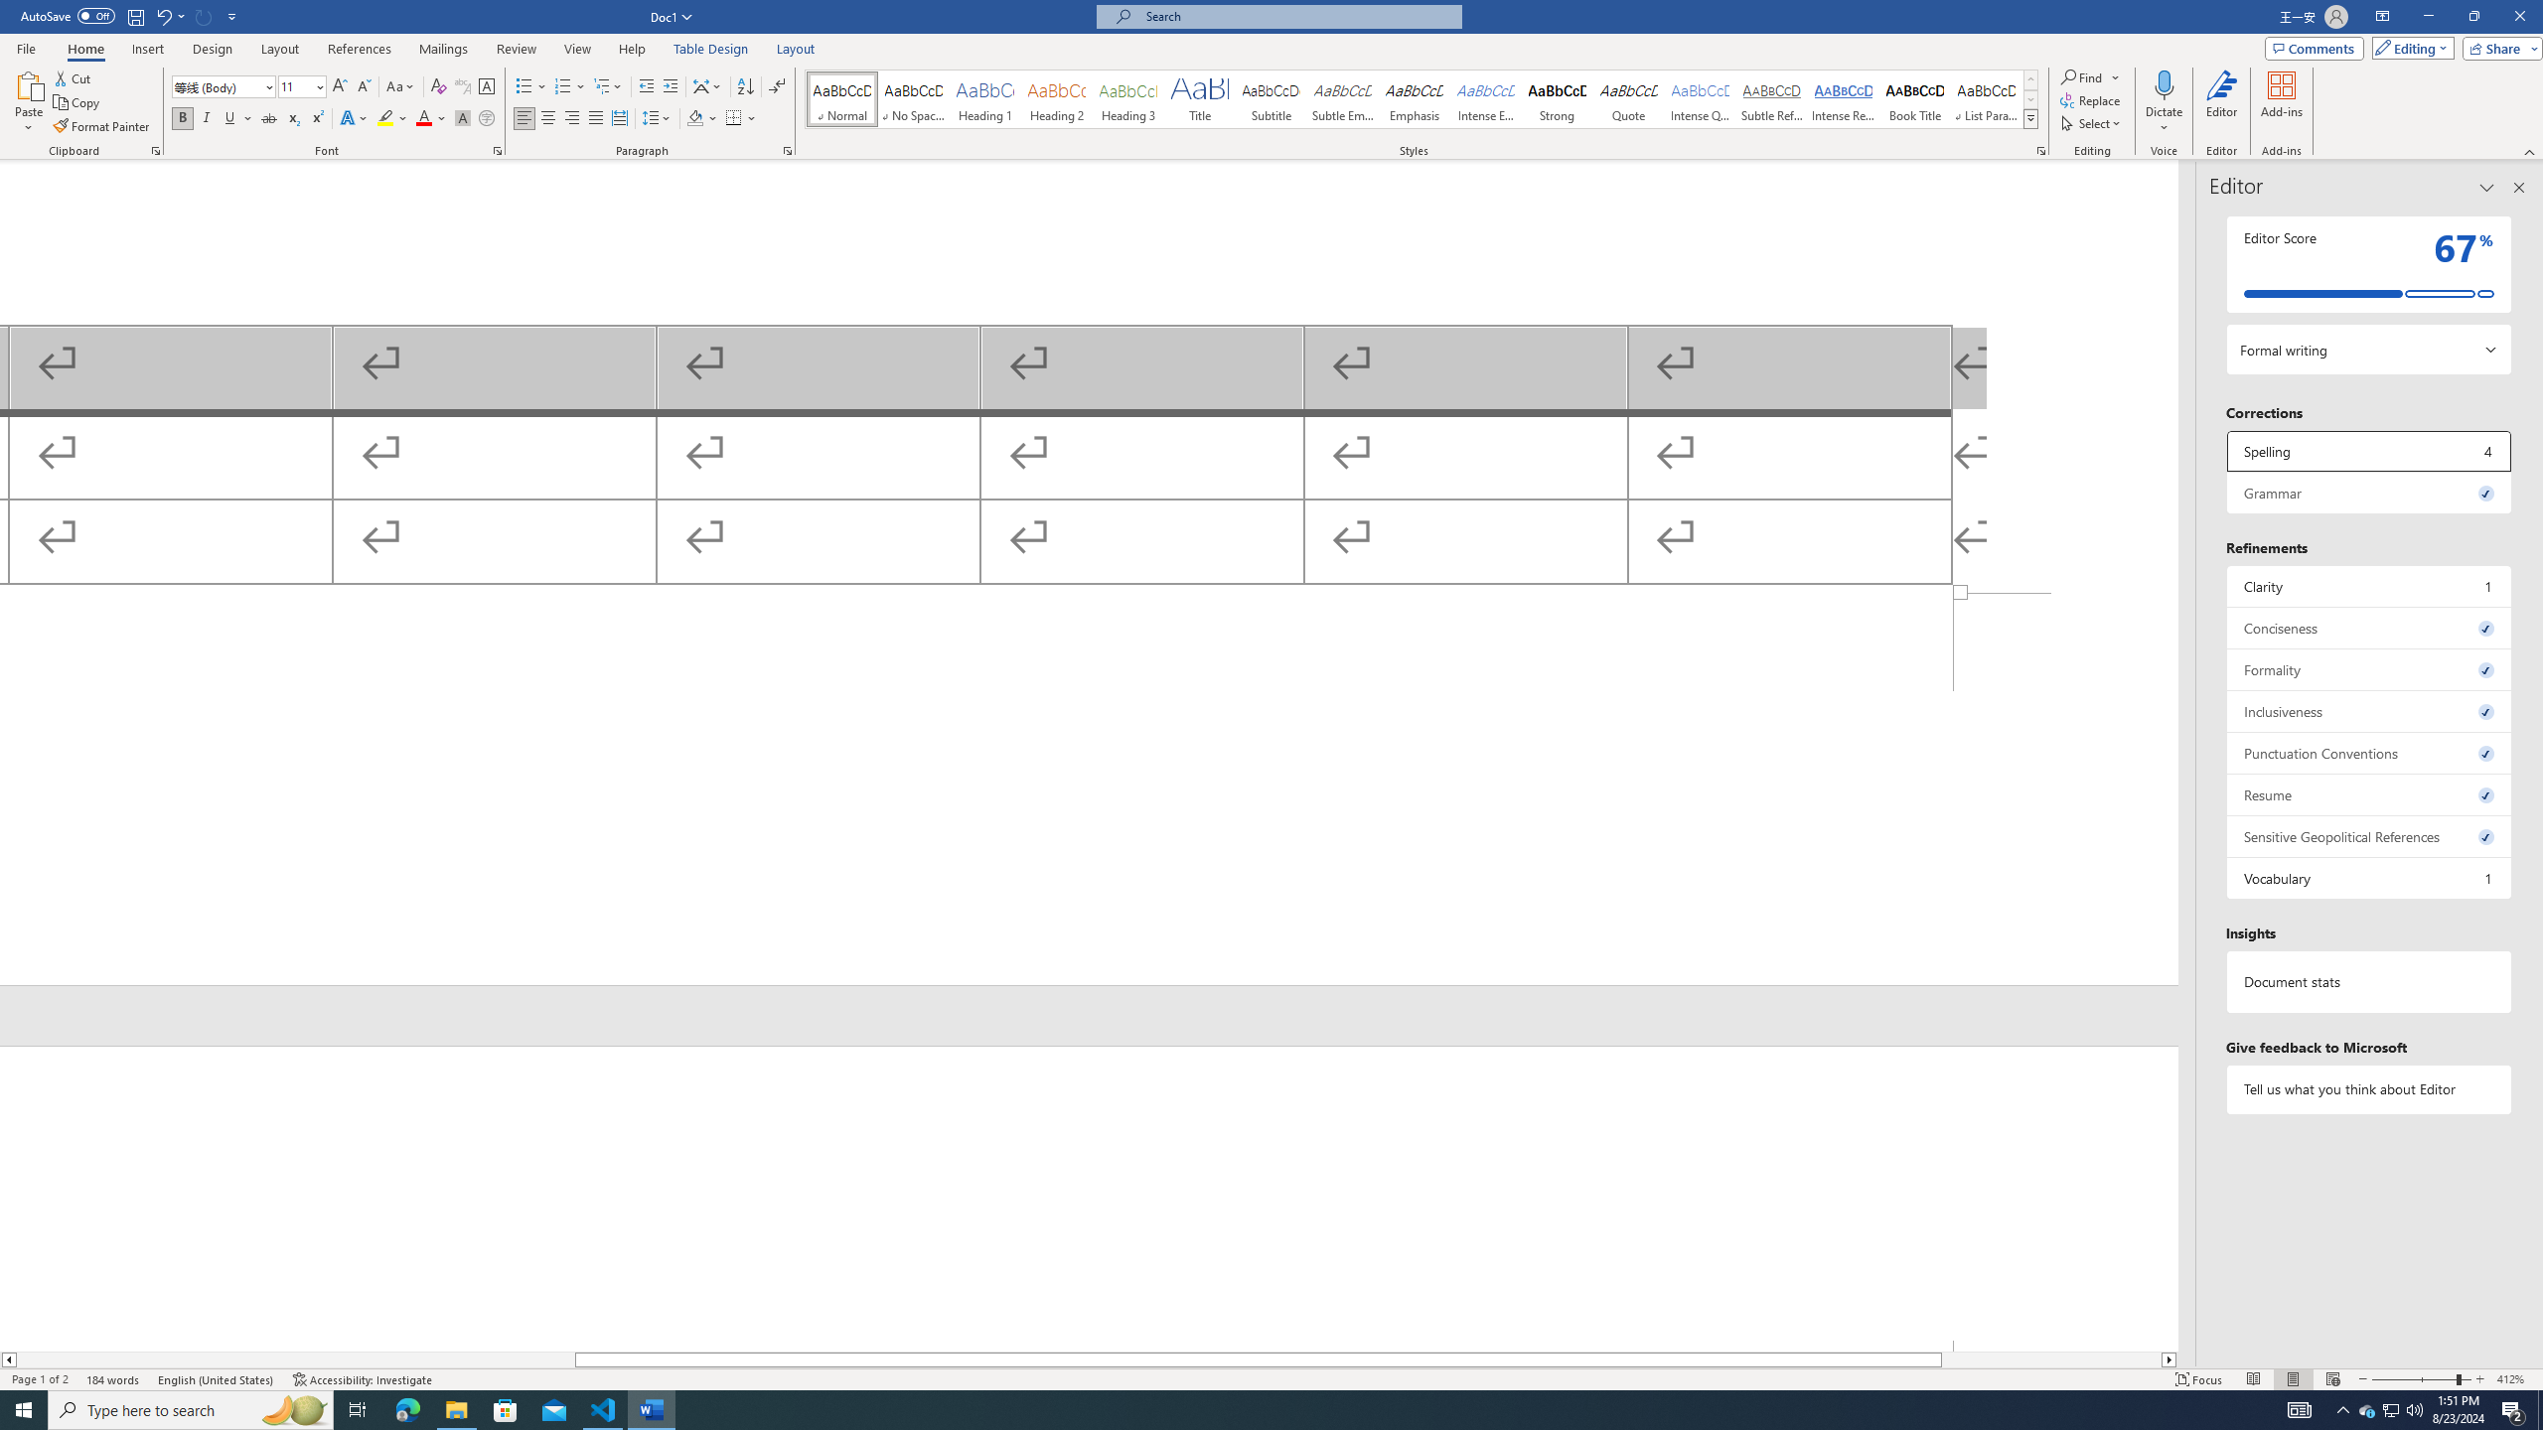  Describe the element at coordinates (2169, 1359) in the screenshot. I see `Column right` at that location.